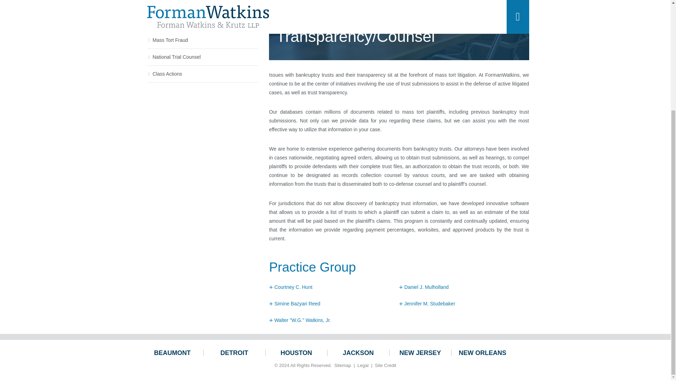  What do you see at coordinates (170, 40) in the screenshot?
I see `Mass Tort Fraud` at bounding box center [170, 40].